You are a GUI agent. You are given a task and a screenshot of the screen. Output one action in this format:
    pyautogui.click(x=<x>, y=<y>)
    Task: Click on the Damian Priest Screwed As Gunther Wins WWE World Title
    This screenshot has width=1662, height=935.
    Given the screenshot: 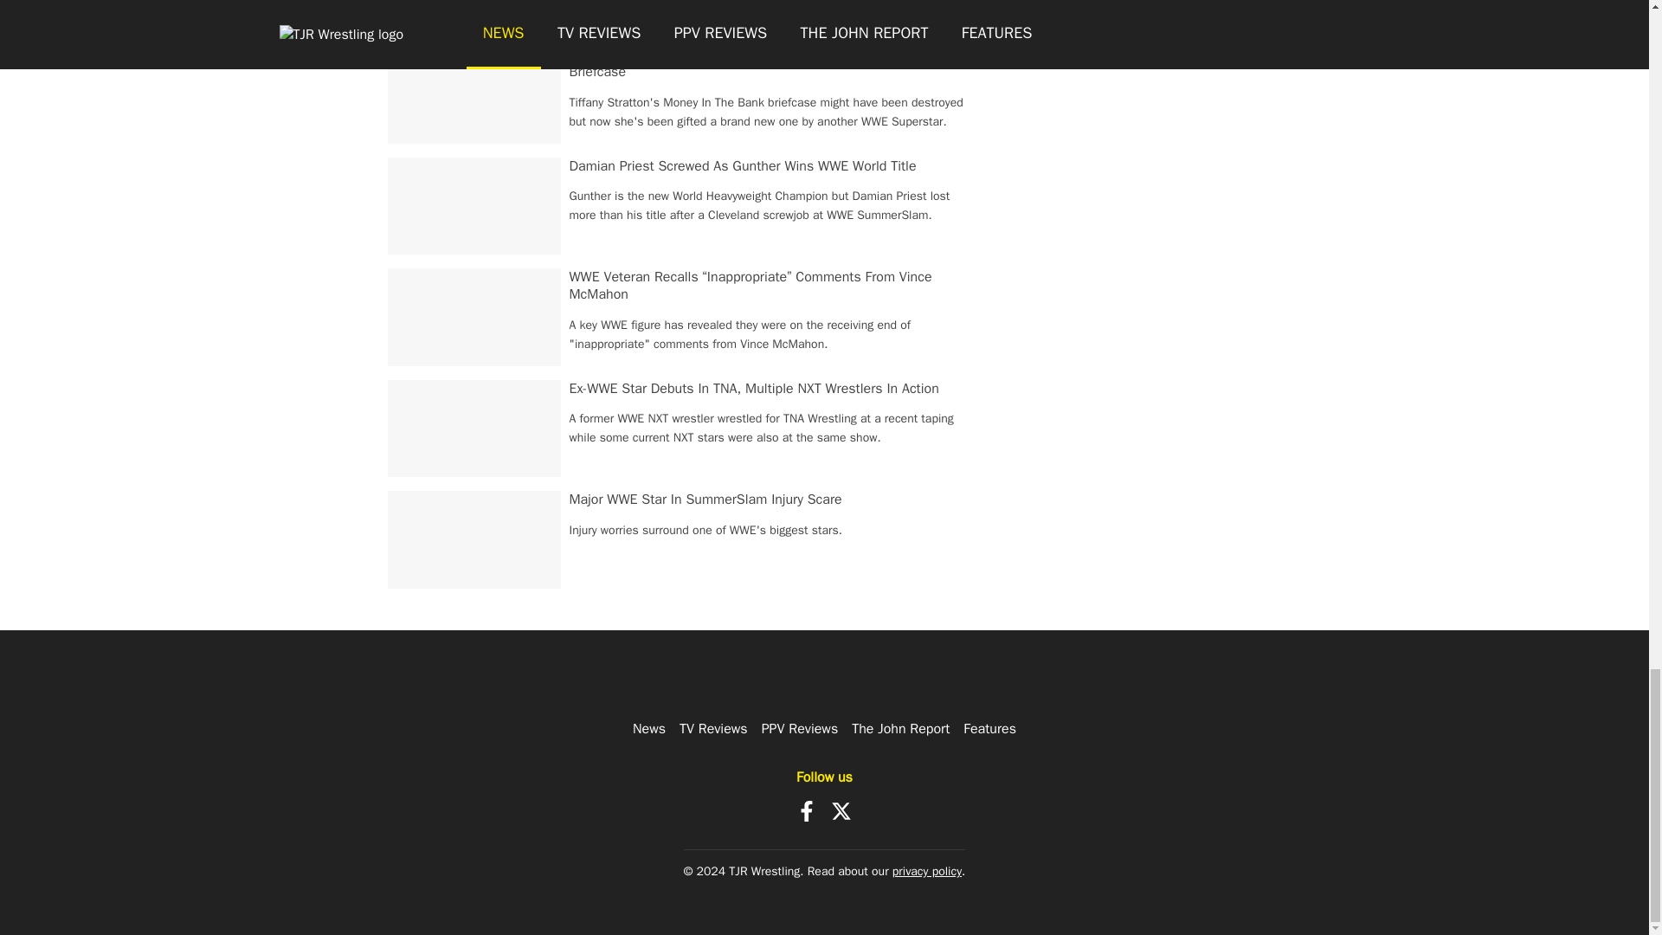 What is the action you would take?
    pyautogui.click(x=743, y=166)
    